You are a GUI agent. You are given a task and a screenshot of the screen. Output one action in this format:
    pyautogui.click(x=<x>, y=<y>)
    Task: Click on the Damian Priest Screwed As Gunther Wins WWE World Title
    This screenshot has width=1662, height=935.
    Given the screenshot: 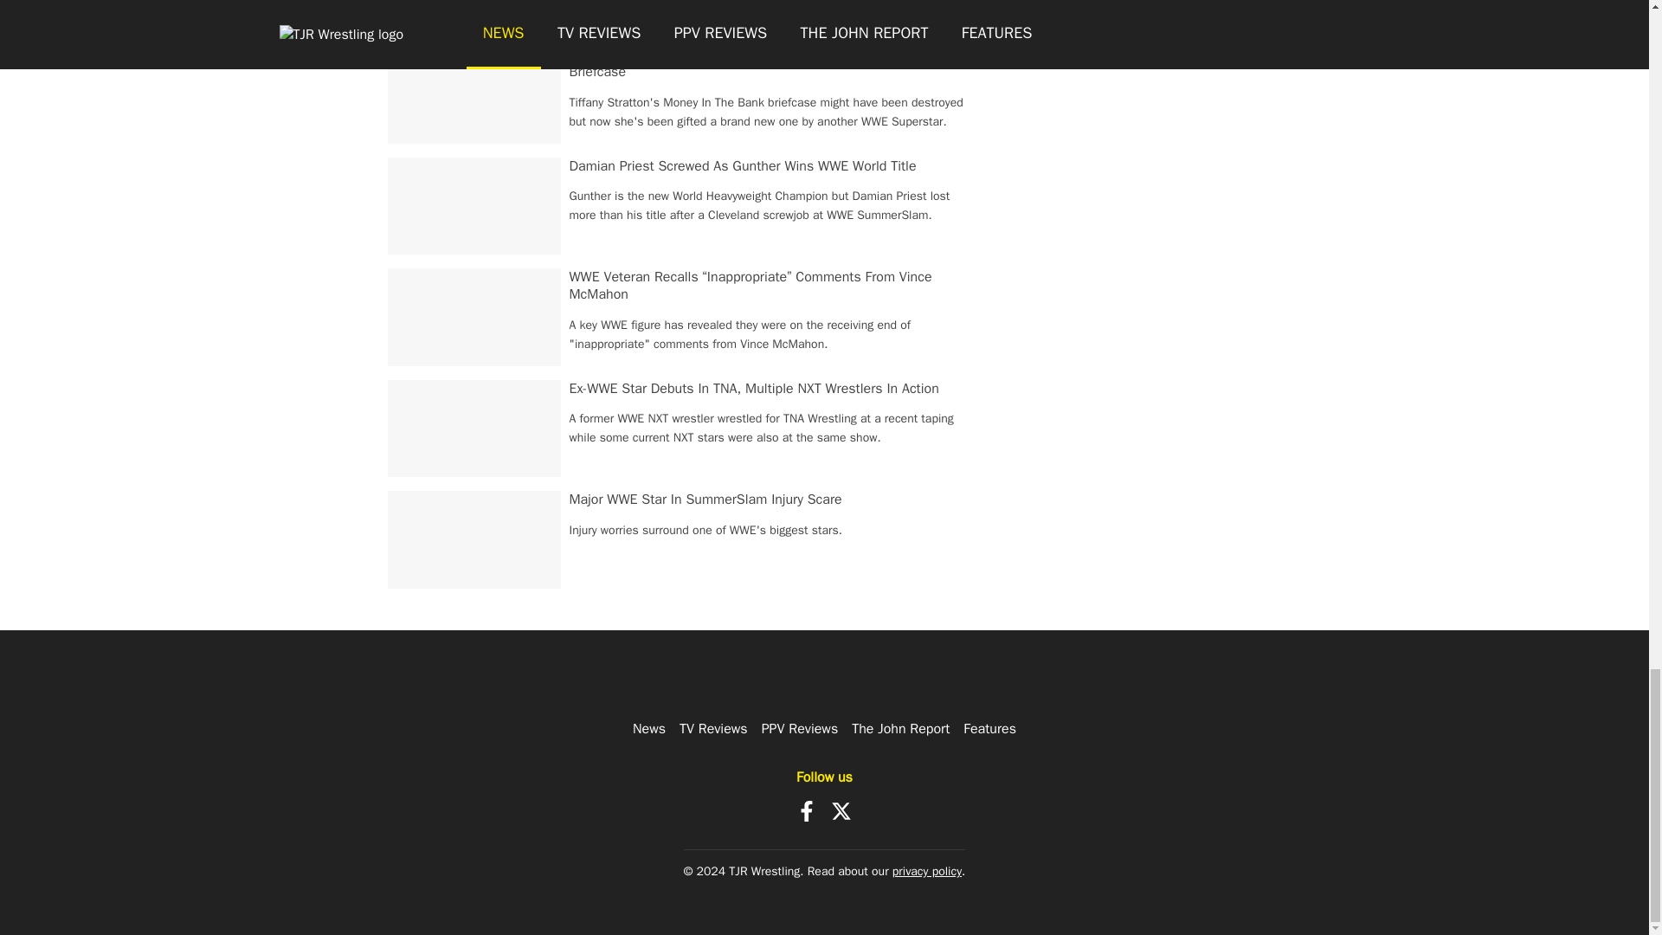 What is the action you would take?
    pyautogui.click(x=743, y=166)
    